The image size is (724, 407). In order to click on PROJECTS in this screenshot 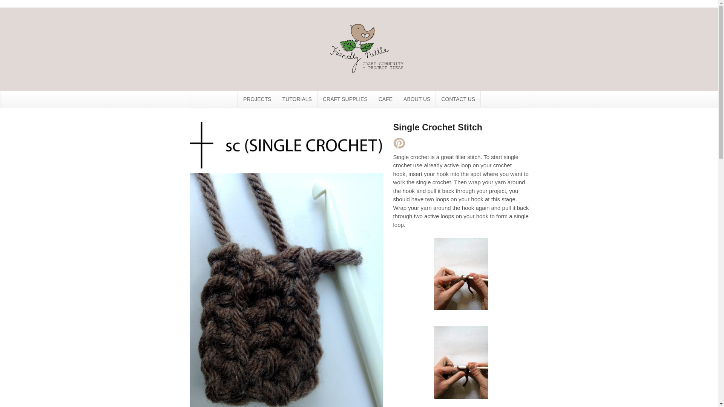, I will do `click(257, 99)`.